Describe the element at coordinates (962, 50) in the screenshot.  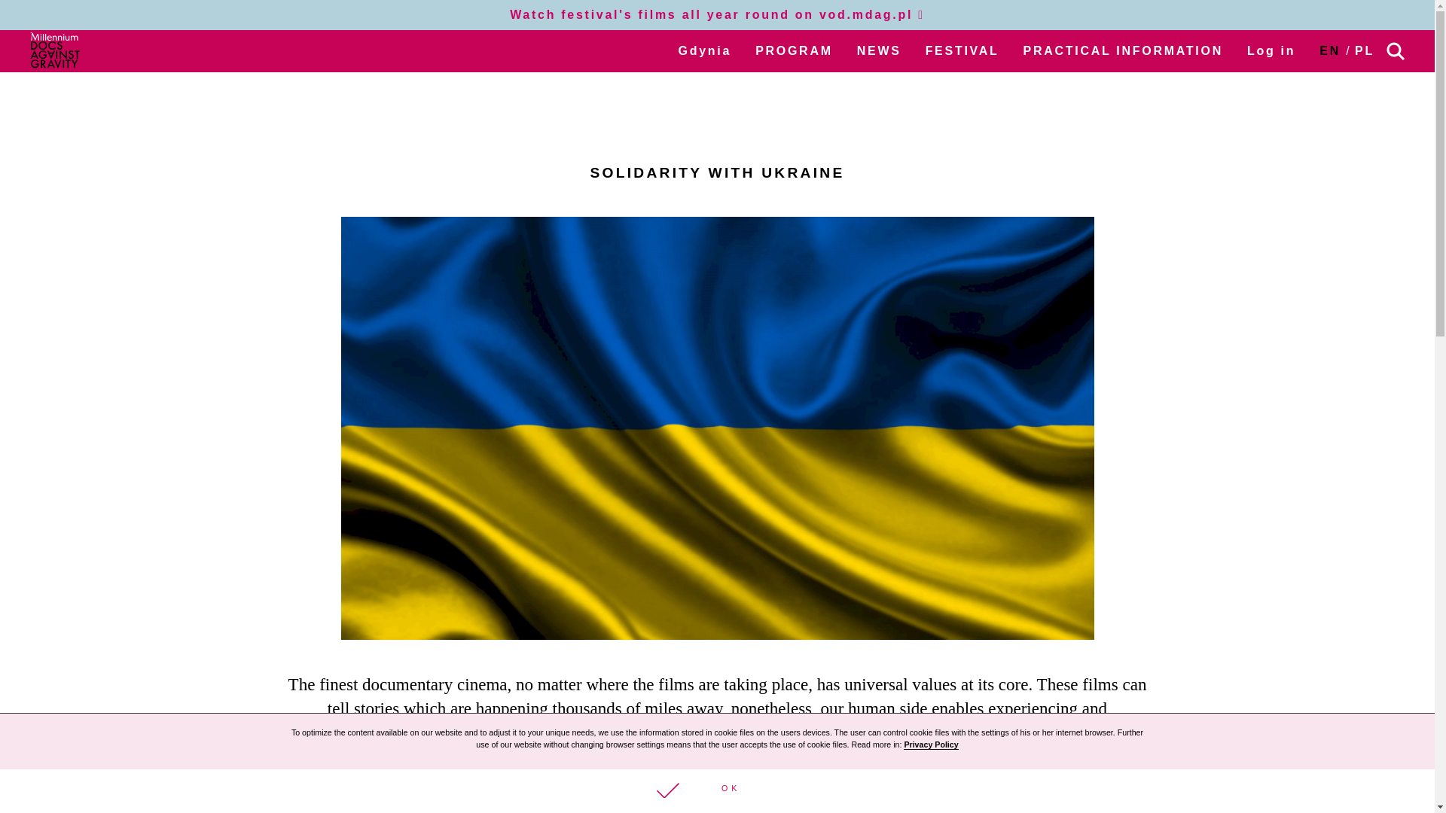
I see `FESTIVAL` at that location.